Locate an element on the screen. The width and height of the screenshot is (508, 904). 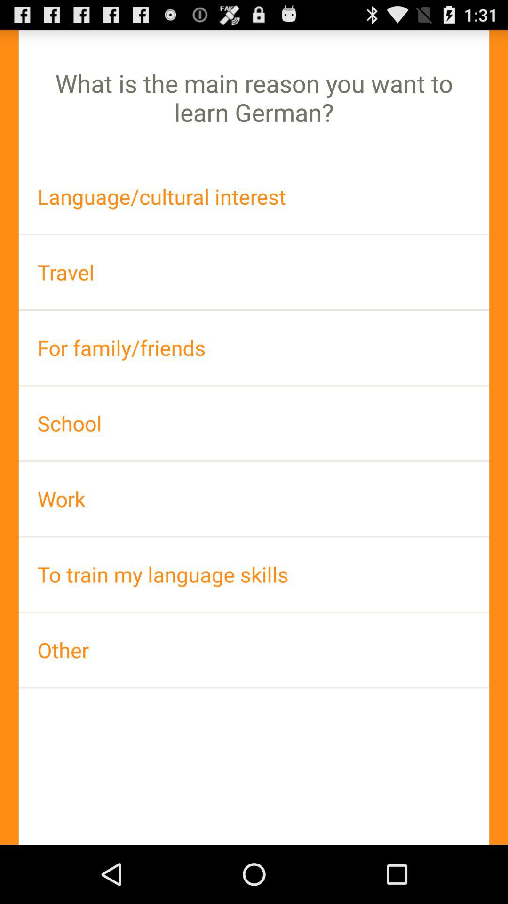
tap icon above work app is located at coordinates (254, 423).